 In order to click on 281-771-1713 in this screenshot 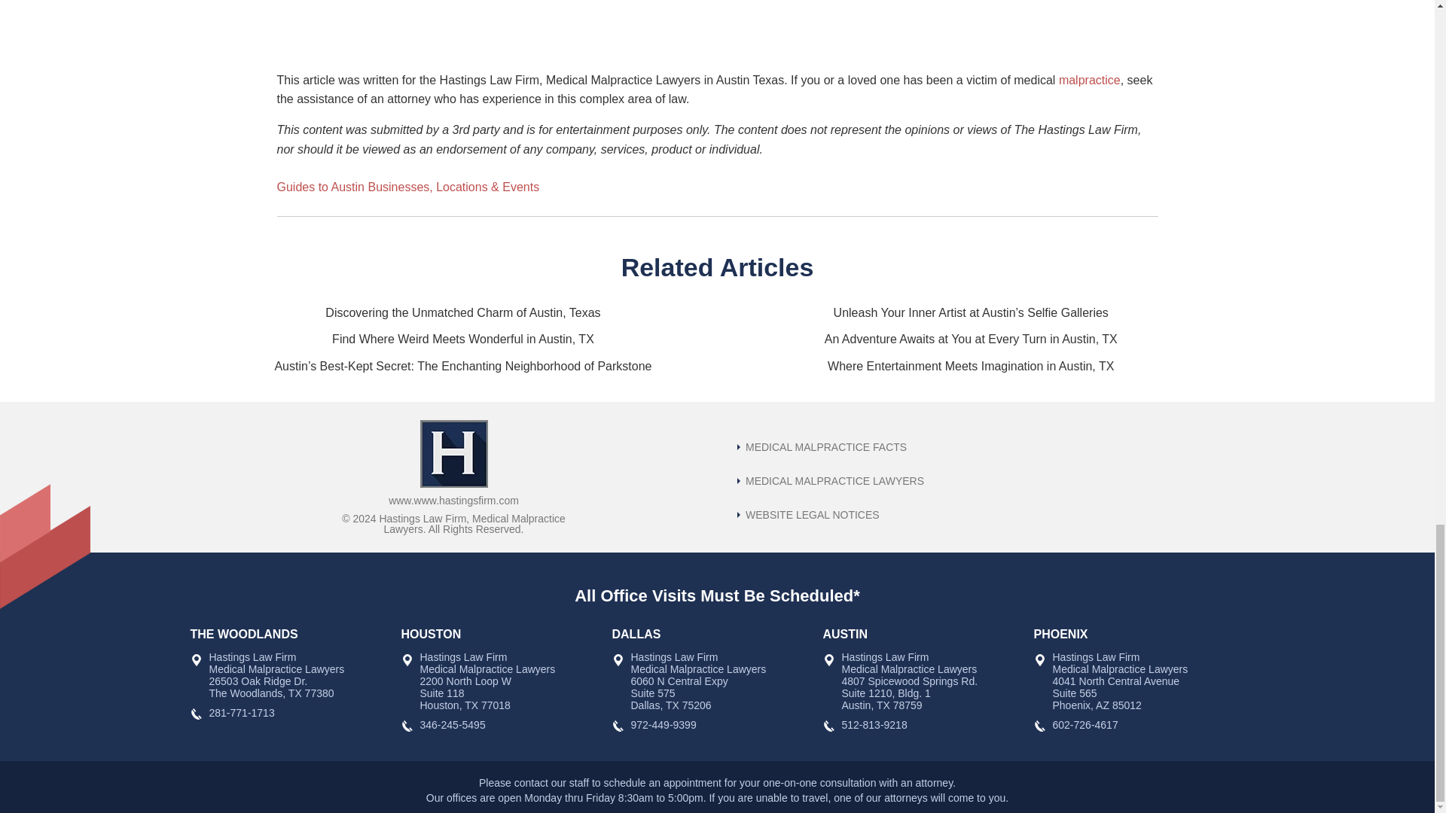, I will do `click(242, 712)`.